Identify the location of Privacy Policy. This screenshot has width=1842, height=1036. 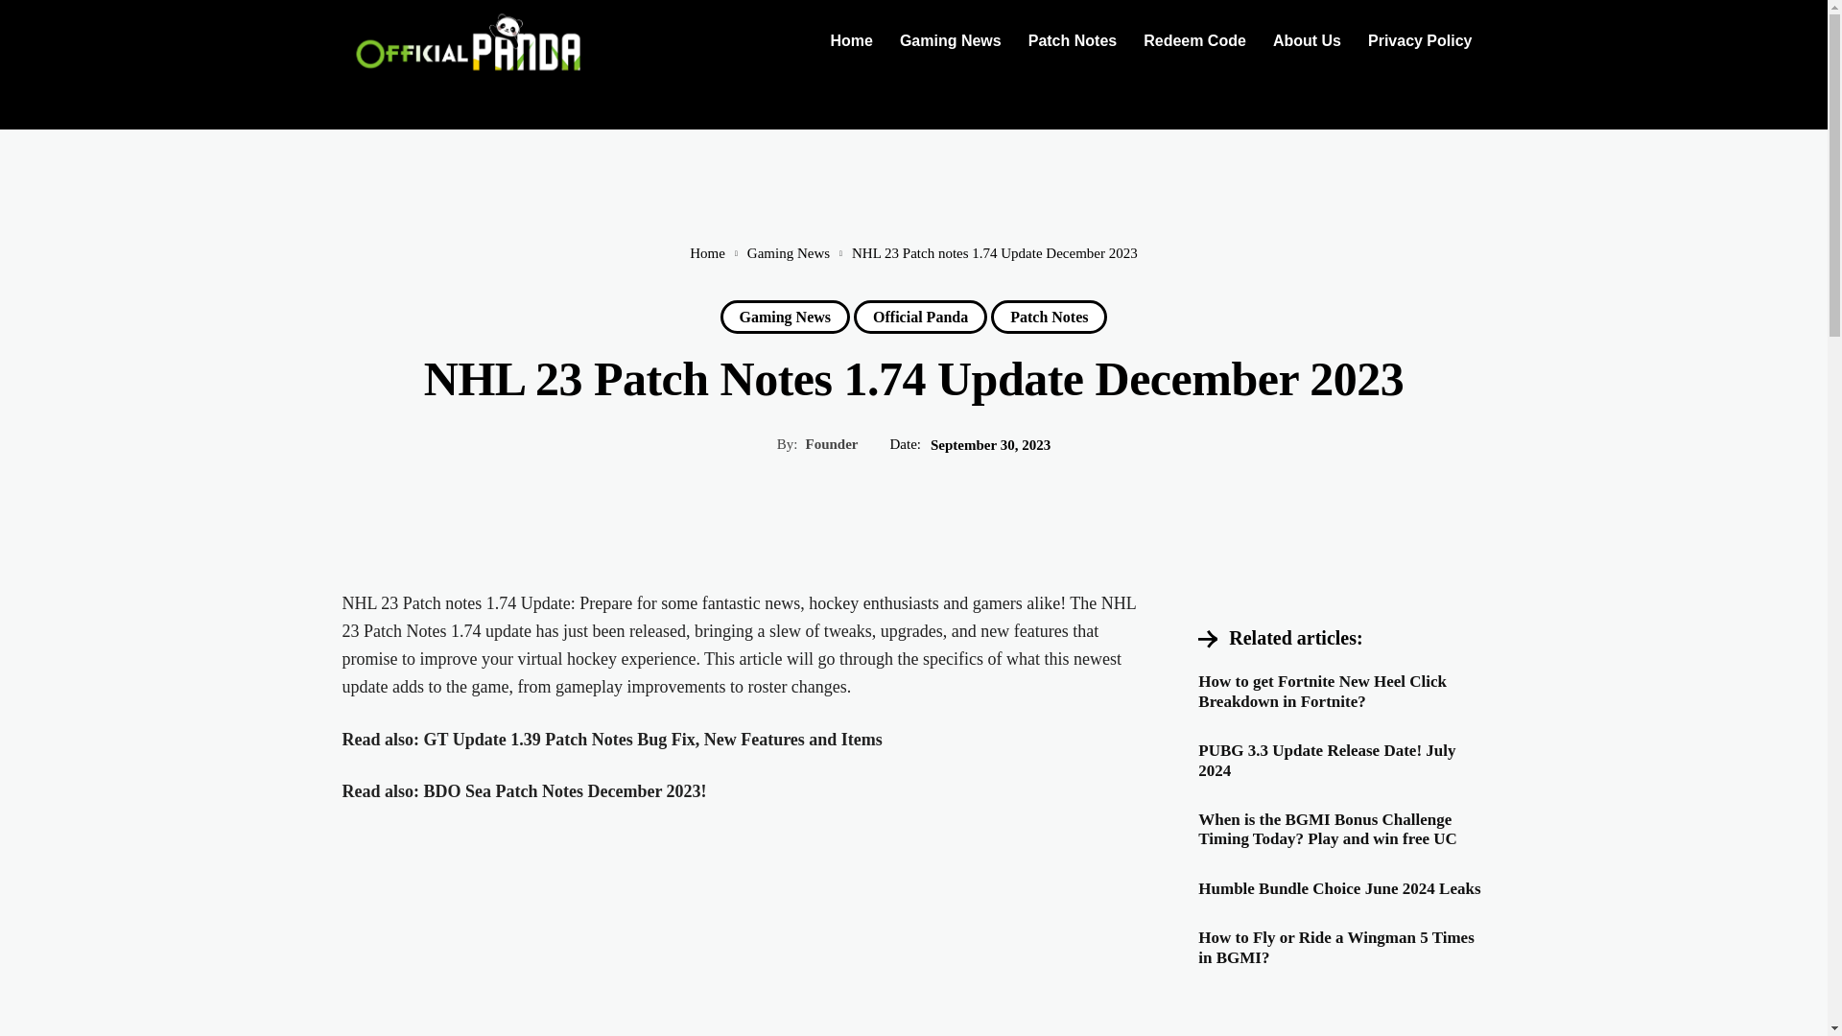
(1420, 40).